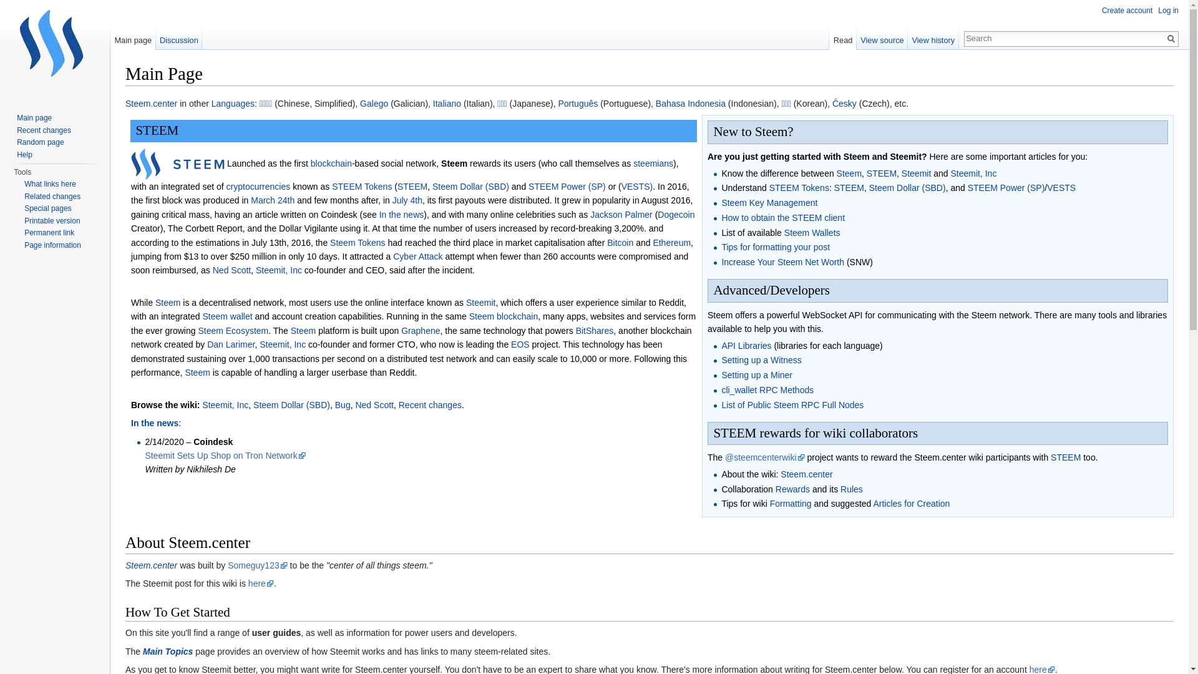  I want to click on Jackson Palmer, so click(621, 215).